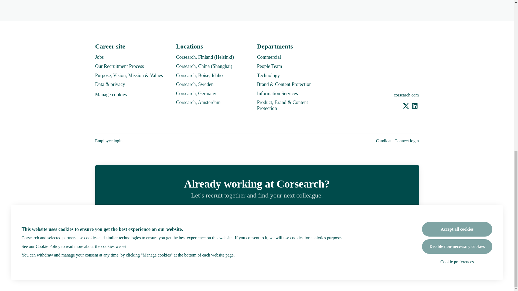 This screenshot has width=518, height=291. I want to click on People Team, so click(269, 66).